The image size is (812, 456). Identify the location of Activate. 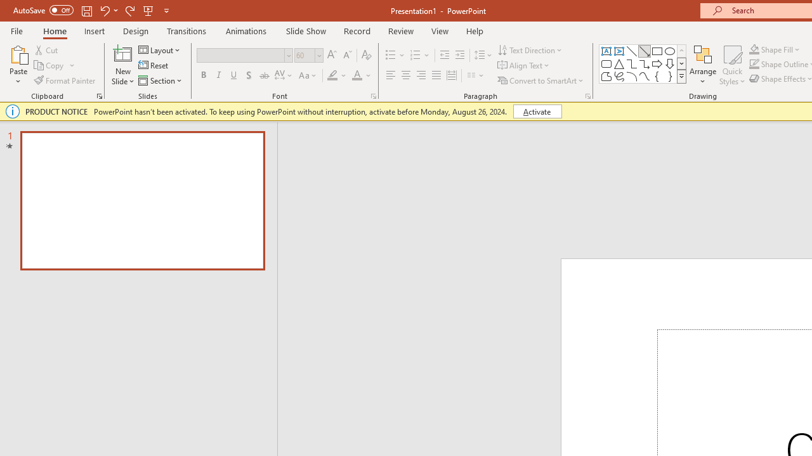
(537, 111).